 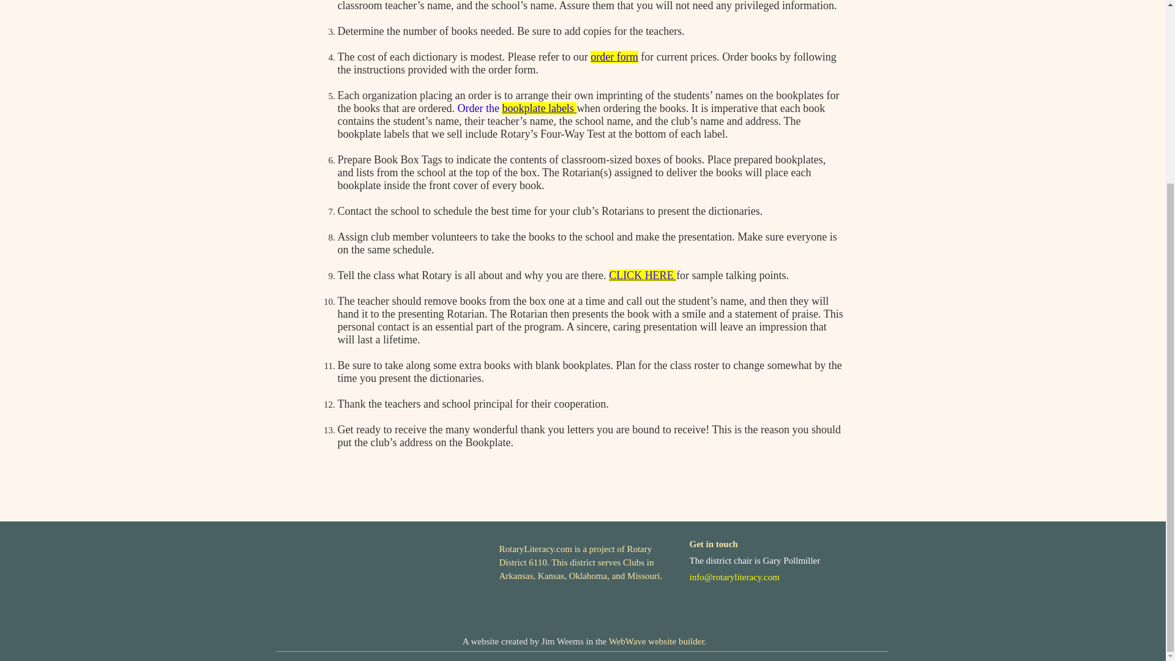 I want to click on WebWave website builder, so click(x=656, y=641).